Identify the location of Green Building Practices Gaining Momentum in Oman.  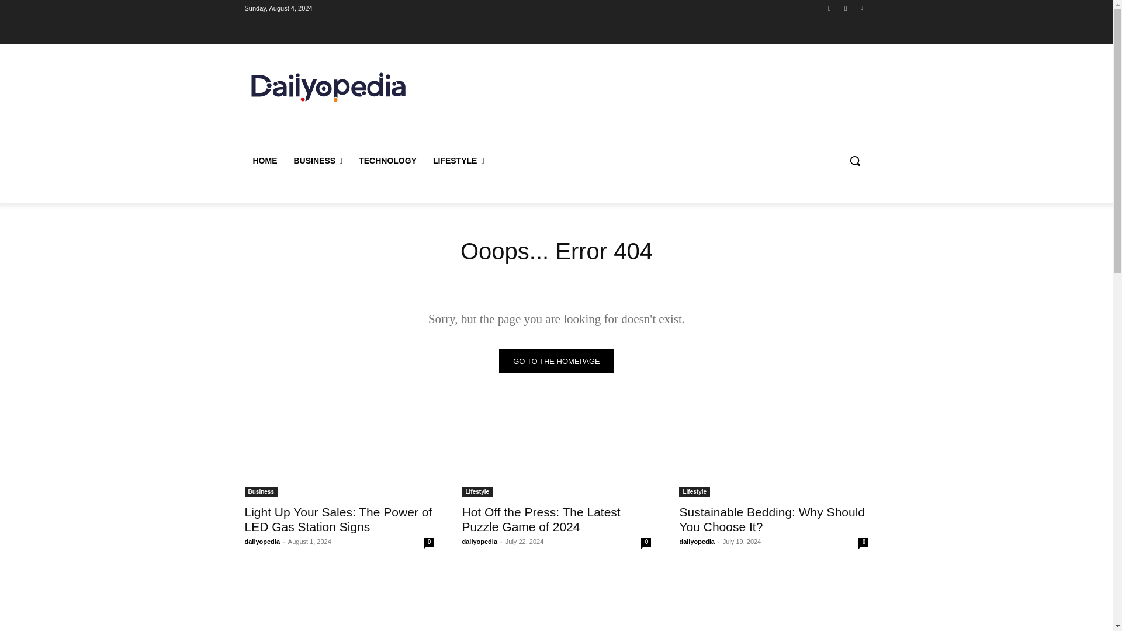
(339, 599).